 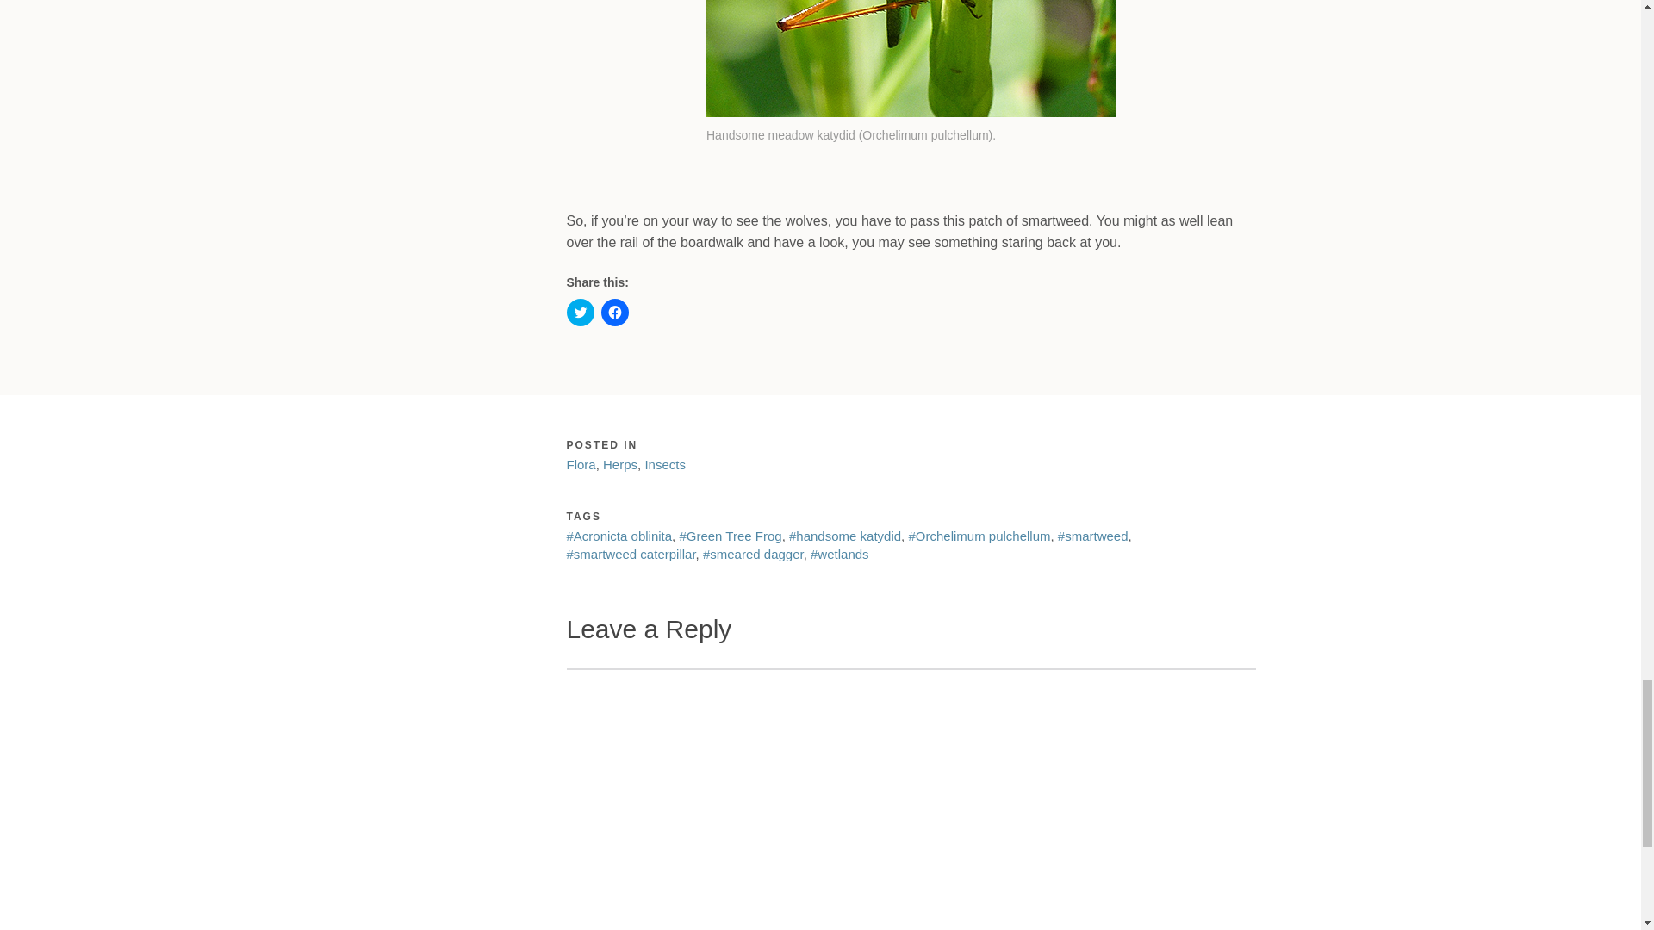 What do you see at coordinates (665, 464) in the screenshot?
I see `Insects` at bounding box center [665, 464].